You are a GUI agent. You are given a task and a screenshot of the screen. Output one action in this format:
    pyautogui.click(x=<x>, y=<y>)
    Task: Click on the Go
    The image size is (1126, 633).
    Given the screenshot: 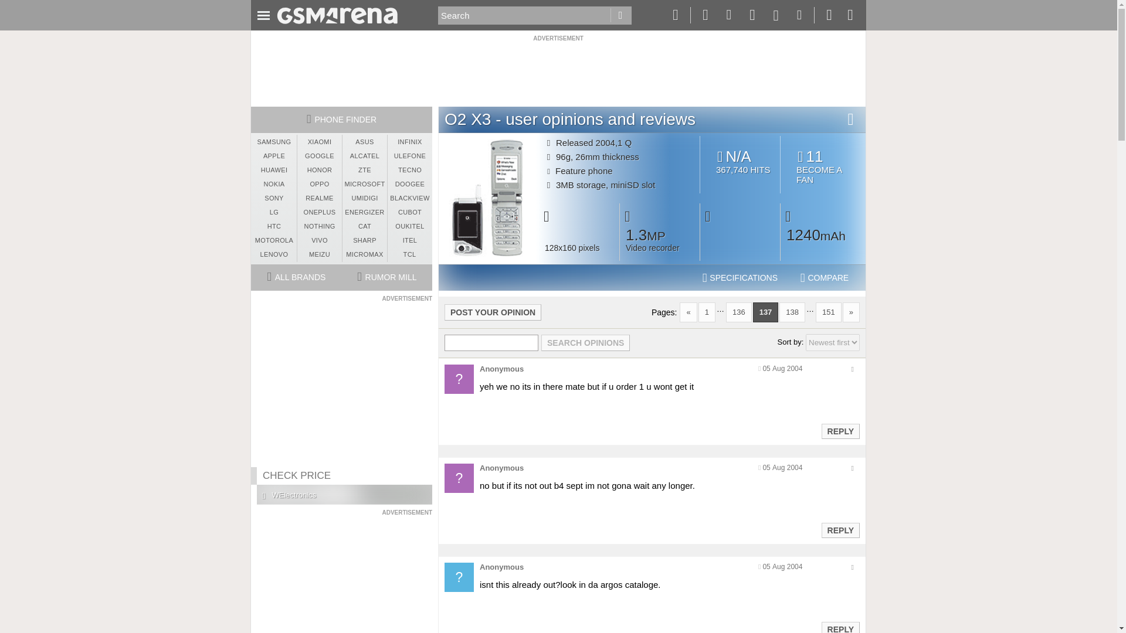 What is the action you would take?
    pyautogui.click(x=792, y=312)
    